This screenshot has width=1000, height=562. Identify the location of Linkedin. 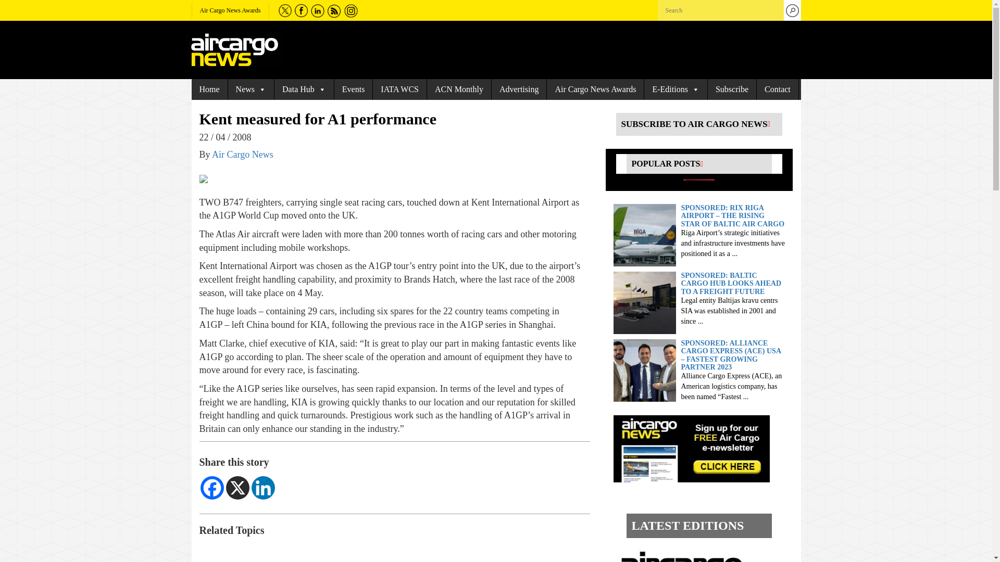
(262, 488).